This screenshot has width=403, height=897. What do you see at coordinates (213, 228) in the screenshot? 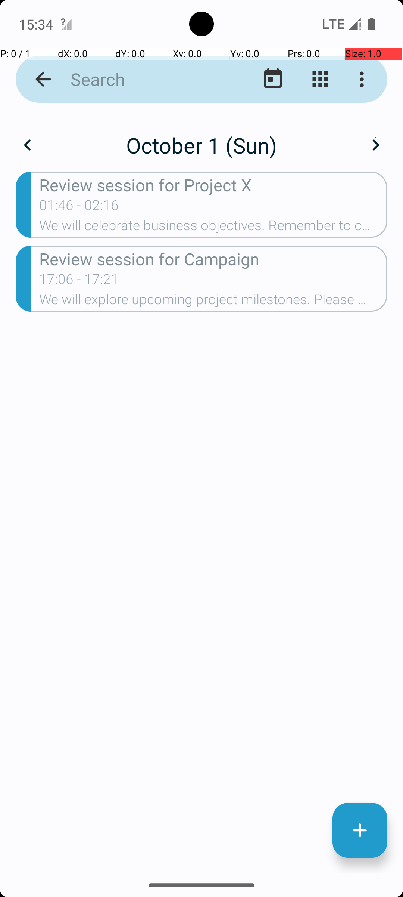
I see `We will celebrate business objectives. Remember to confirm attendance.` at bounding box center [213, 228].